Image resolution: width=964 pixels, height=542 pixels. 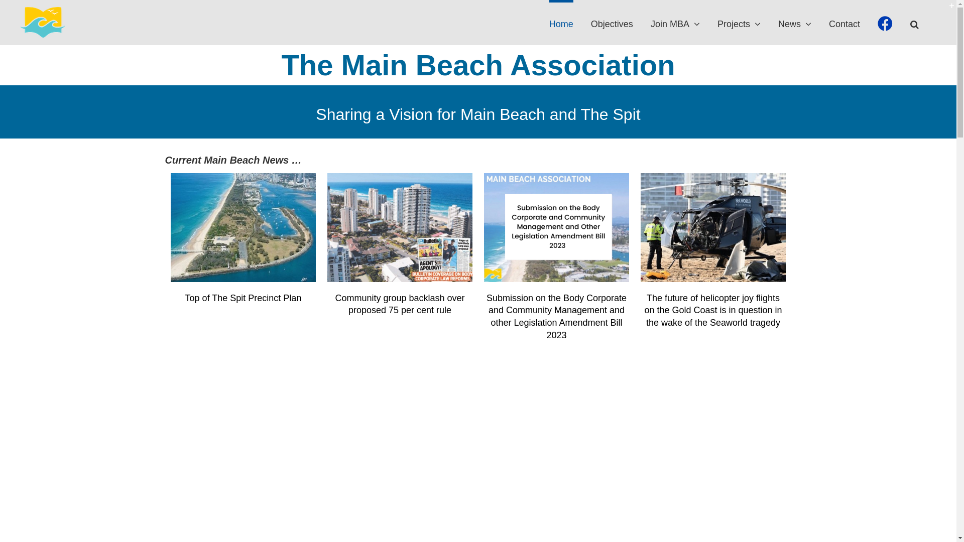 I want to click on Spit MB, so click(x=243, y=227).